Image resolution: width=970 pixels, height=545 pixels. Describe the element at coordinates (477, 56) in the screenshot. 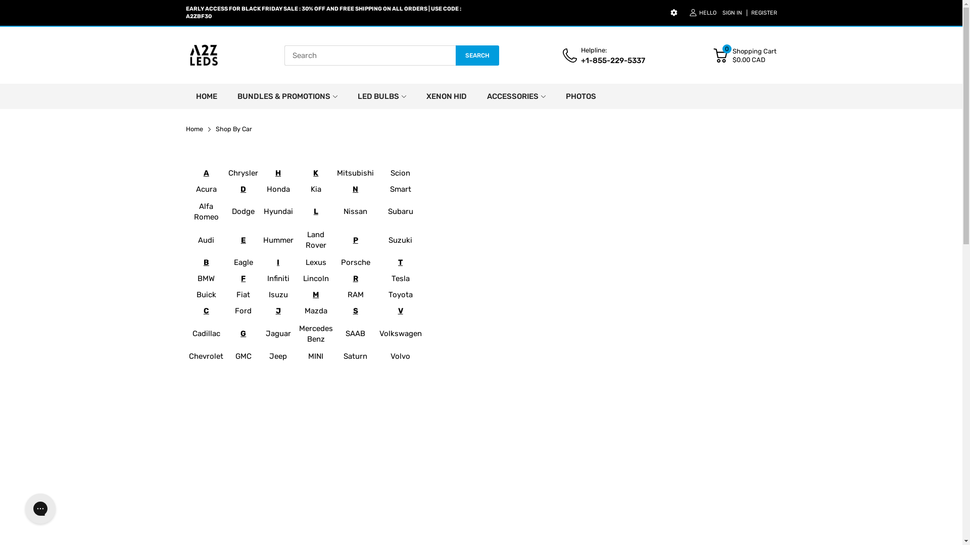

I see `SEARCH` at that location.